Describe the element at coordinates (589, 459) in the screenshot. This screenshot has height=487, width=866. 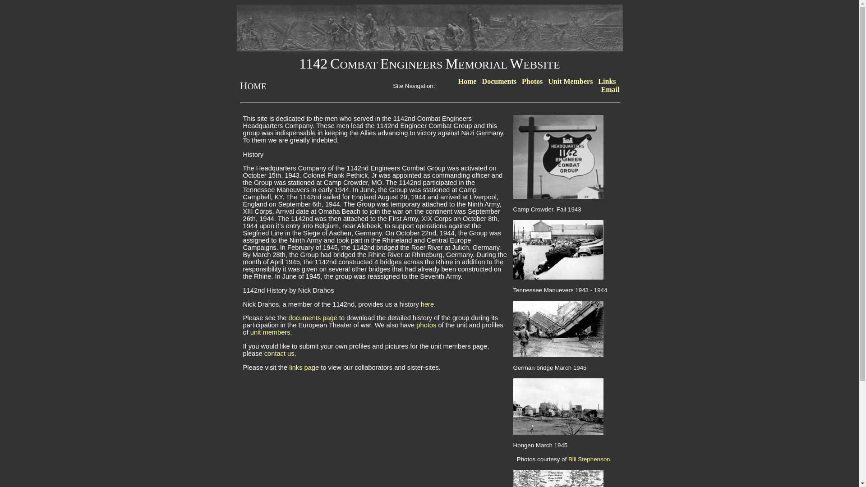
I see `Bill Stephenson` at that location.